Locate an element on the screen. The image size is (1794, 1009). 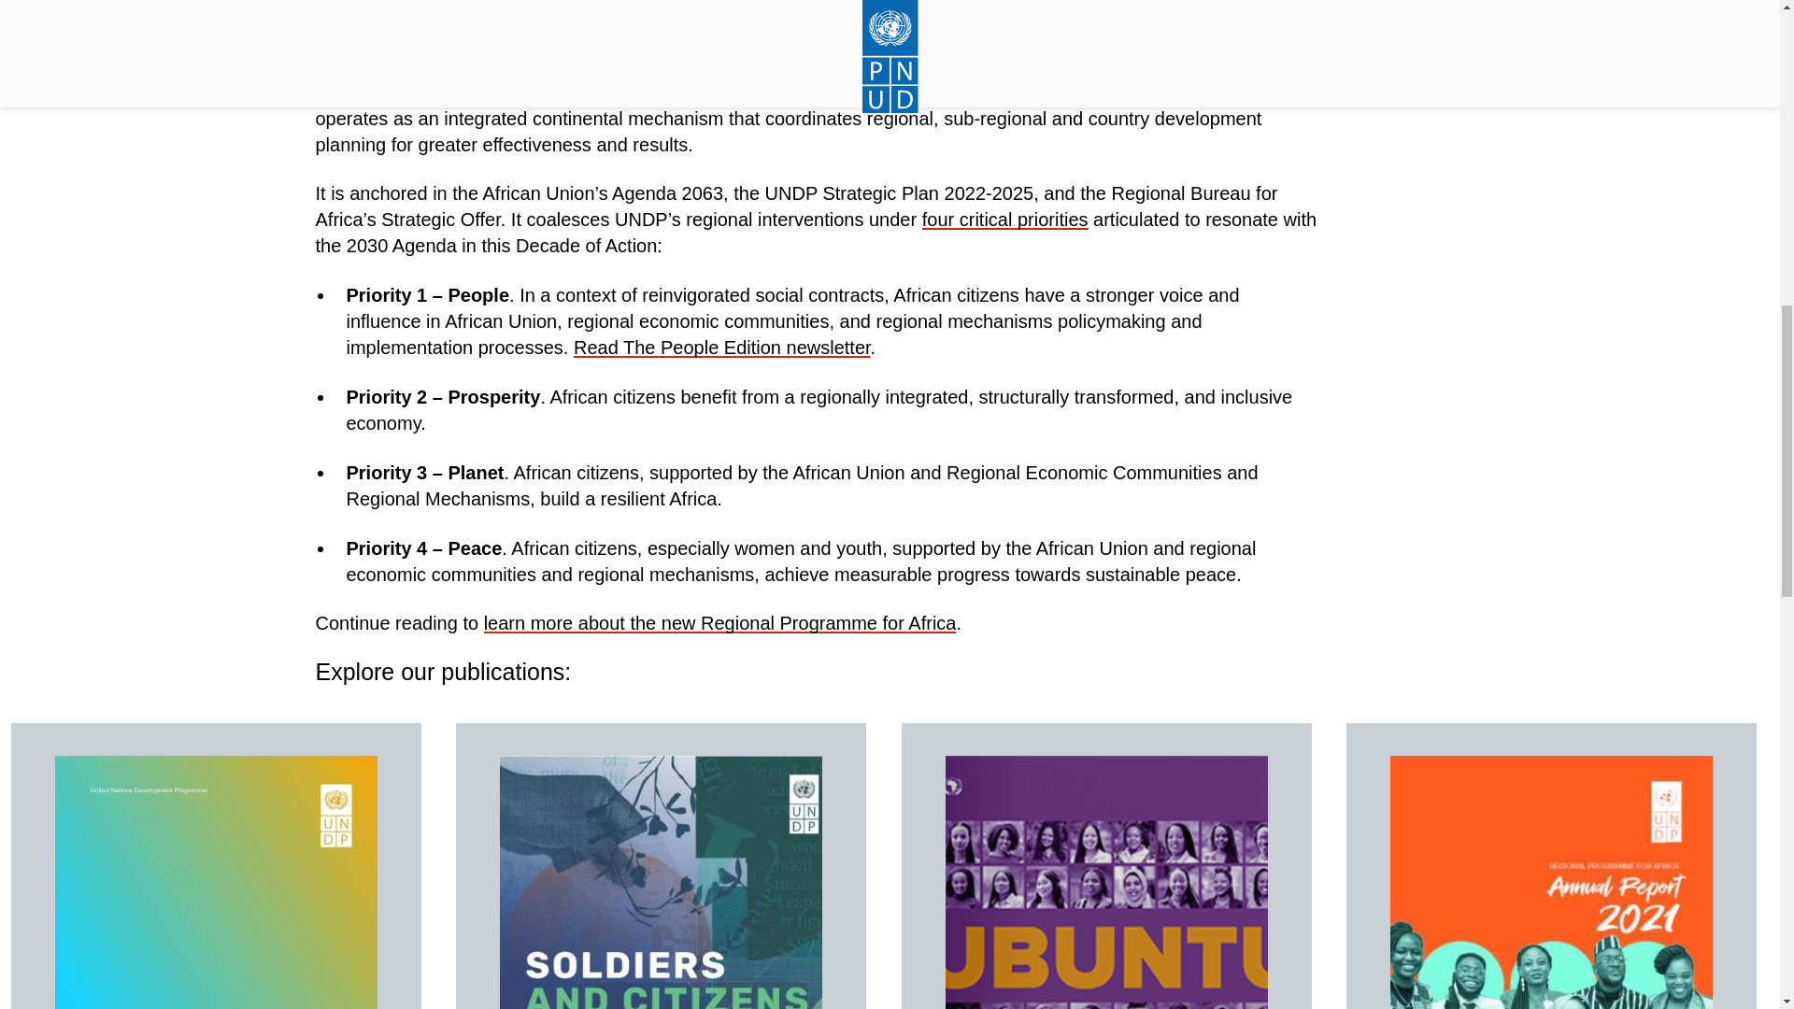
learn more about the new Regional Programme for Africa is located at coordinates (719, 622).